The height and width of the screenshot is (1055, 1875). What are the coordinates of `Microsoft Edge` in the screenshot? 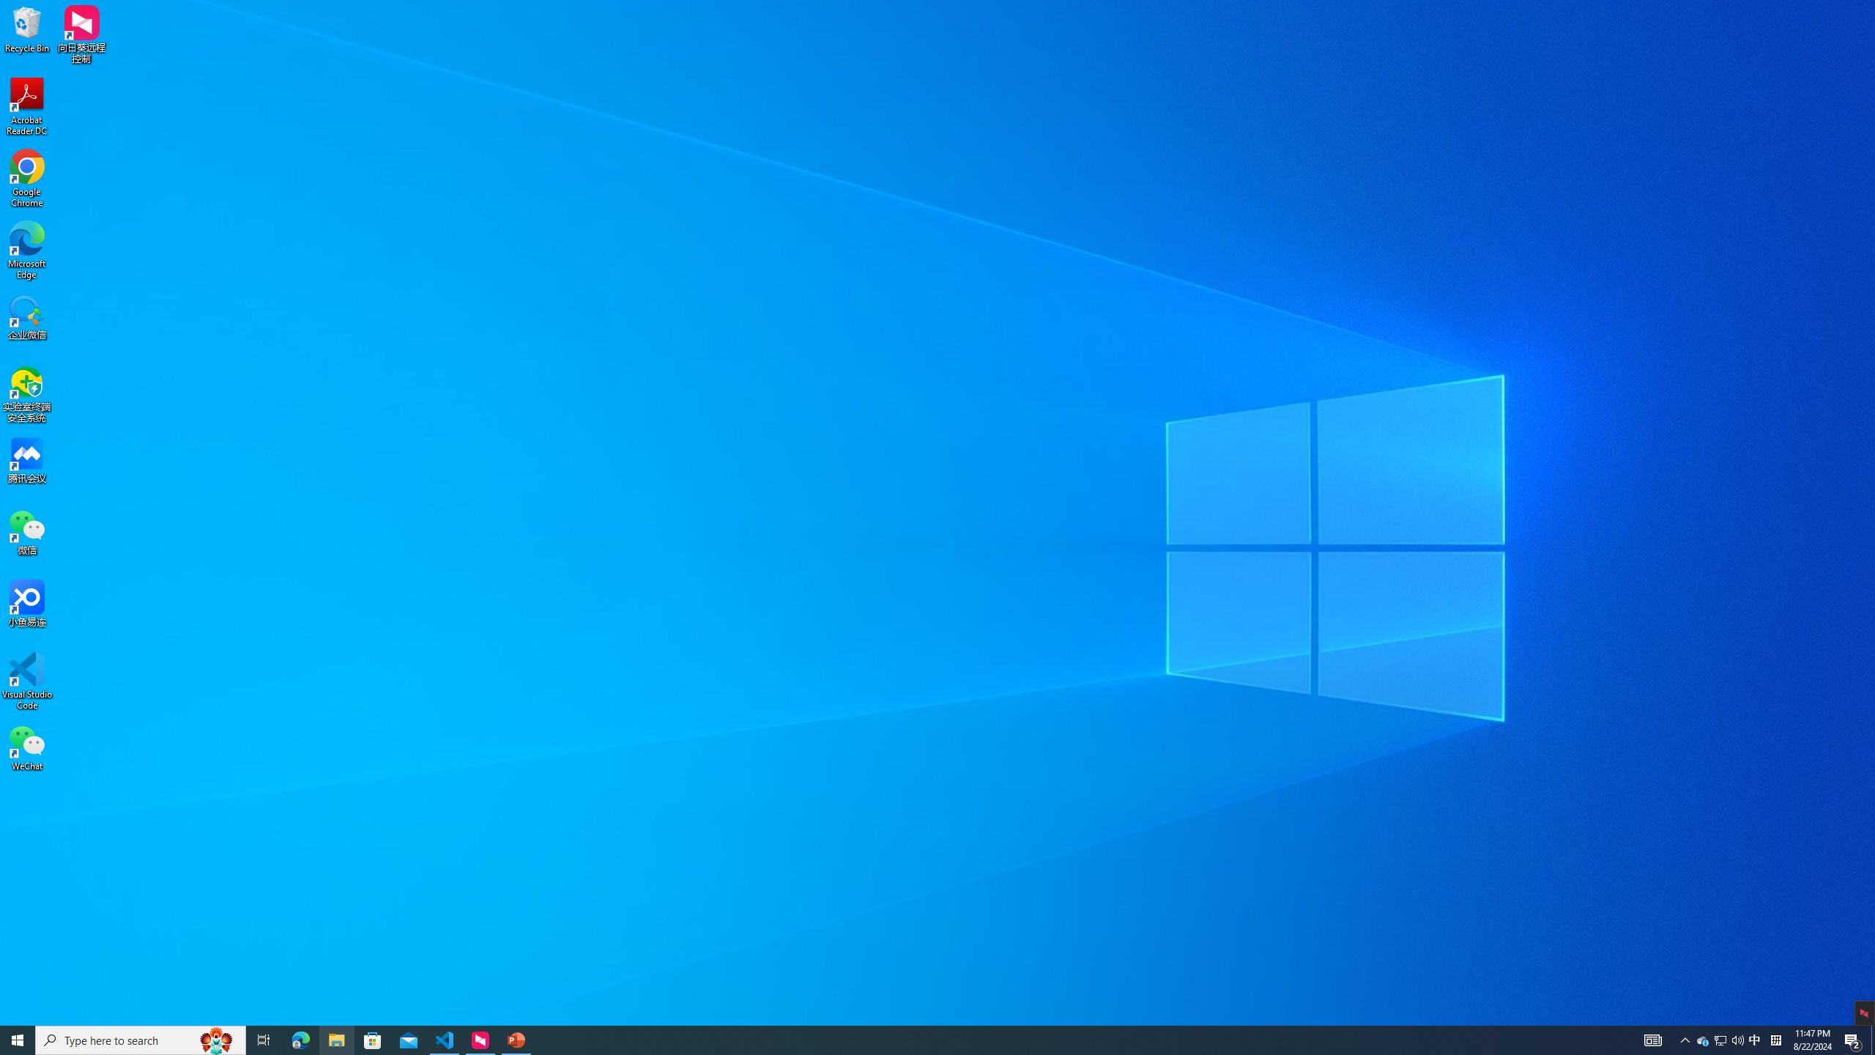 It's located at (300, 1040).